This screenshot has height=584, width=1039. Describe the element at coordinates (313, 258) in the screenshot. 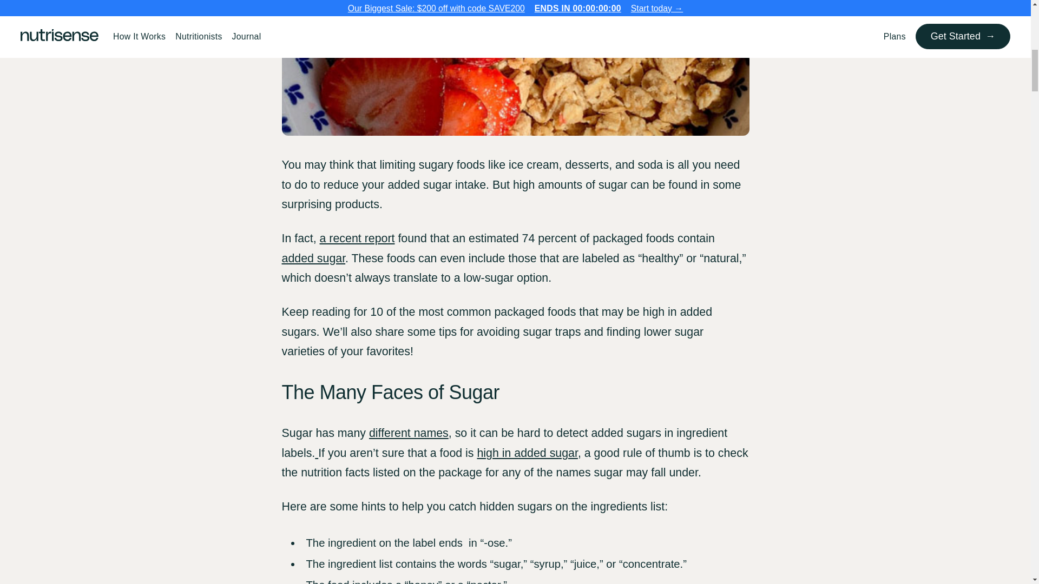

I see `added sugar` at that location.